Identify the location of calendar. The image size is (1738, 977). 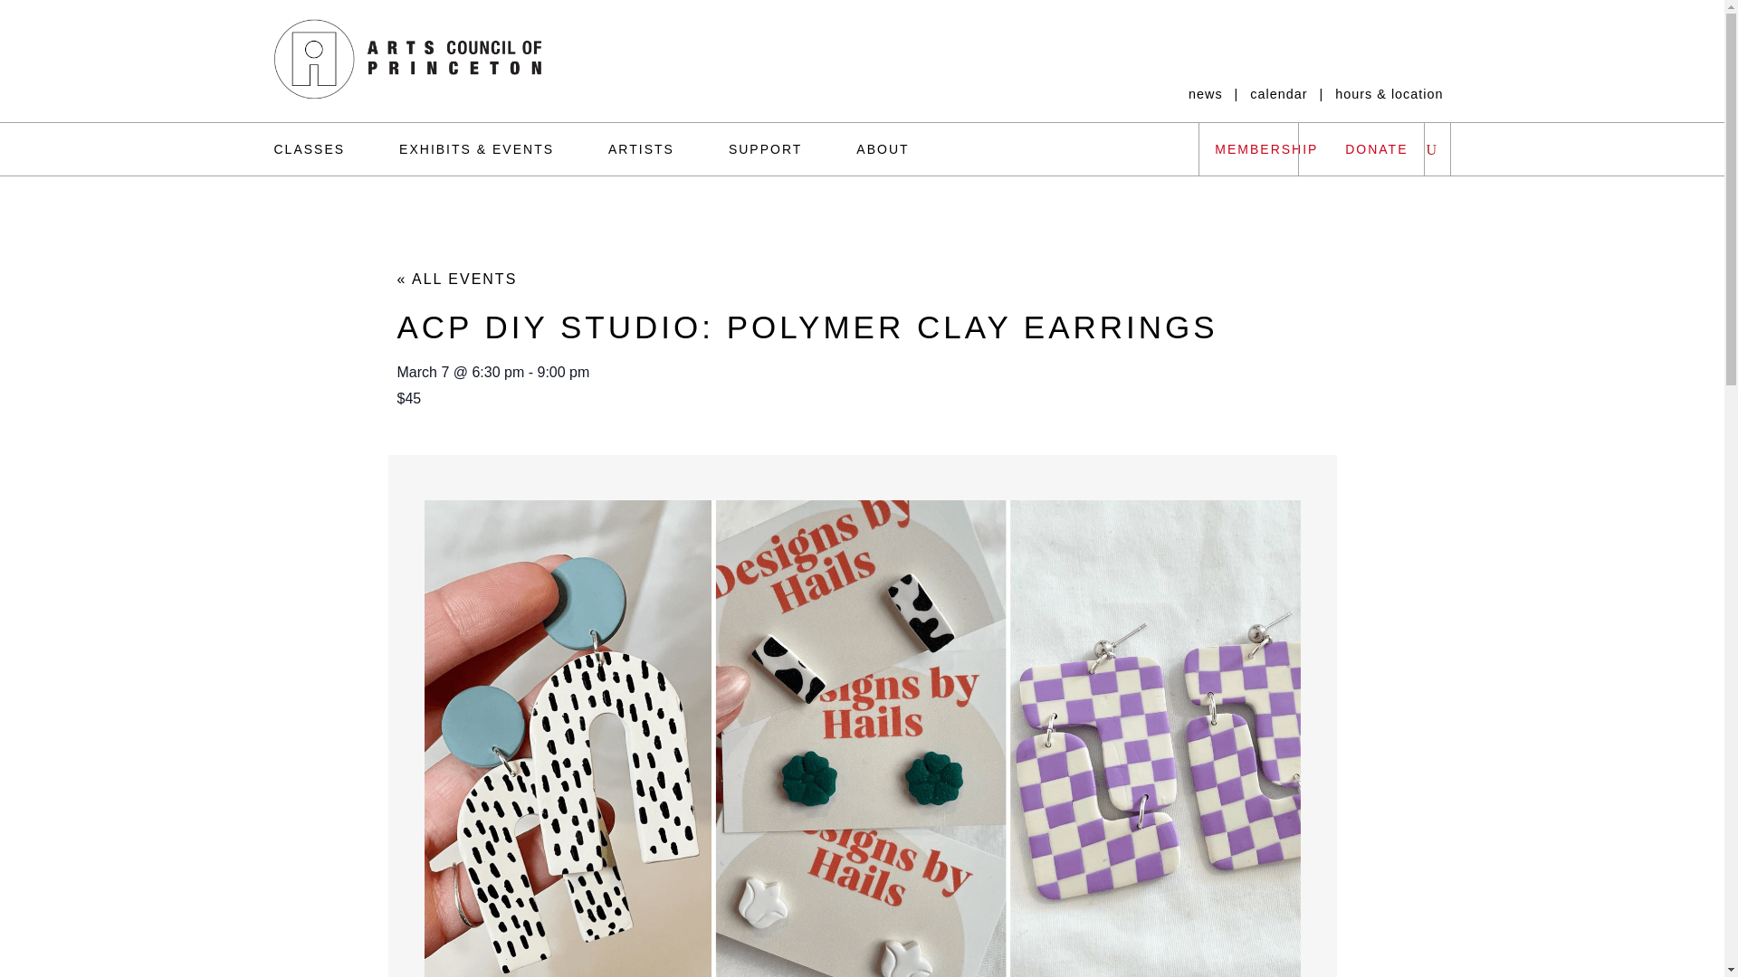
(1278, 94).